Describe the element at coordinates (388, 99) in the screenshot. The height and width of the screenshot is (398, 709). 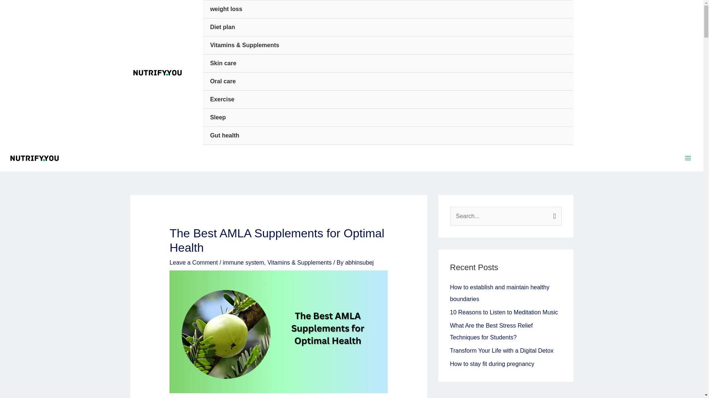
I see `Exercise` at that location.